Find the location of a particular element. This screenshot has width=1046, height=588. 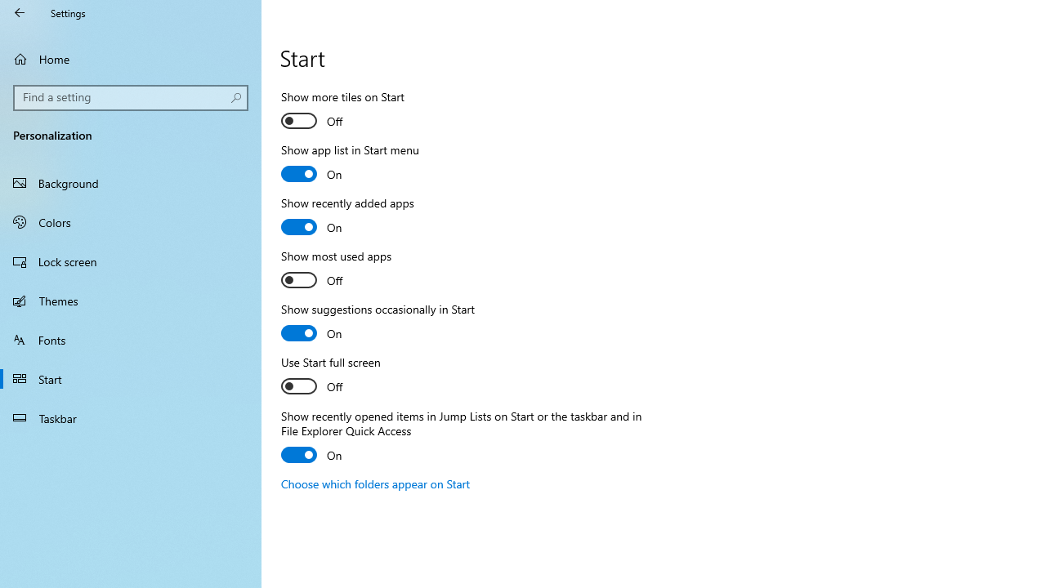

Show recently added apps is located at coordinates (347, 217).